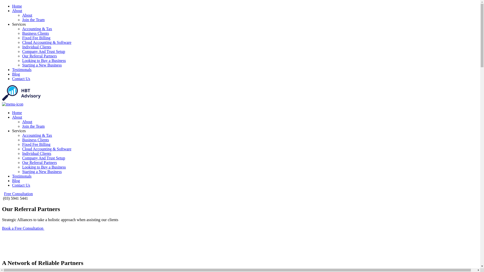  What do you see at coordinates (17, 11) in the screenshot?
I see `About` at bounding box center [17, 11].